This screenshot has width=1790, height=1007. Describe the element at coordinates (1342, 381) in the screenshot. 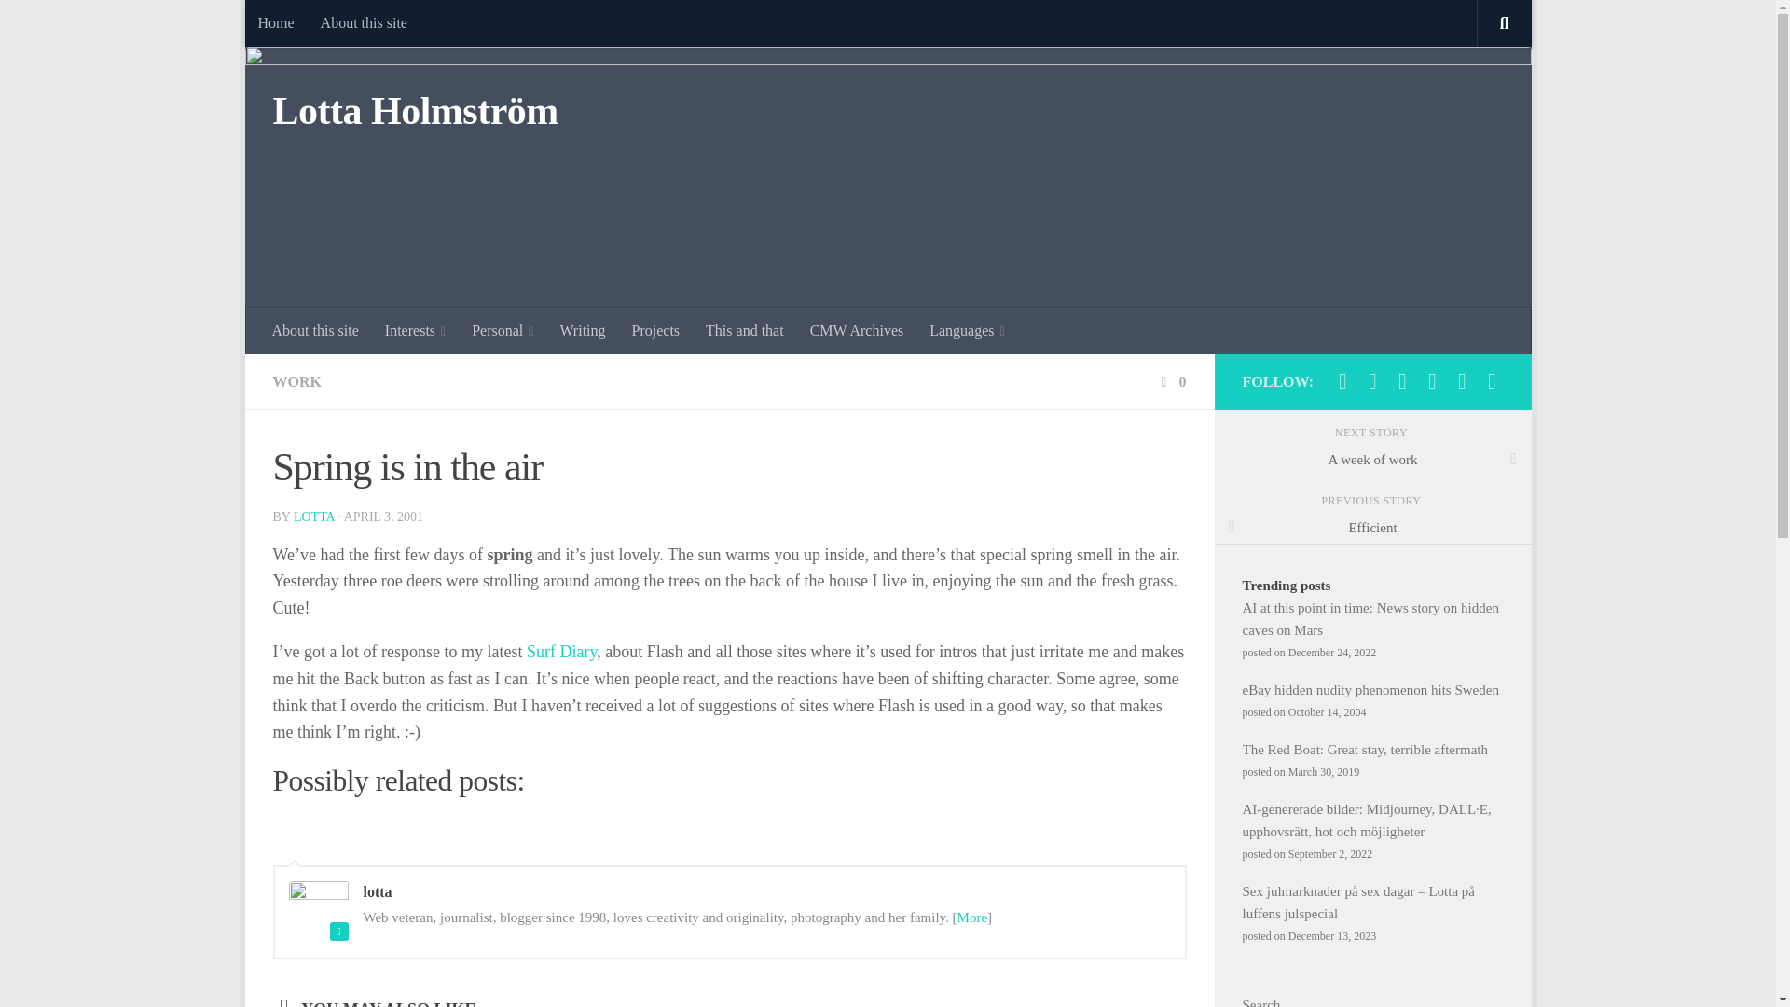

I see `Follow me on Mastodon` at that location.